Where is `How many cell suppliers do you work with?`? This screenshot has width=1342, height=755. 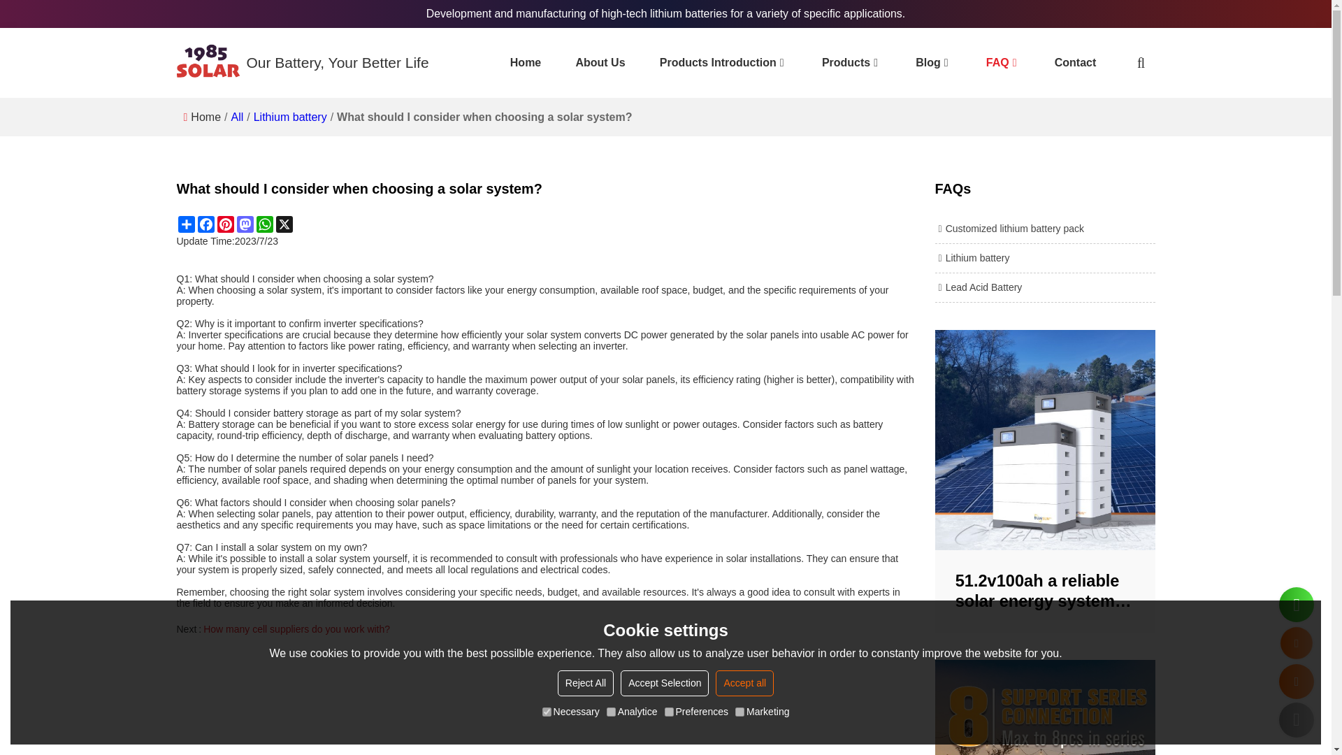 How many cell suppliers do you work with? is located at coordinates (558, 629).